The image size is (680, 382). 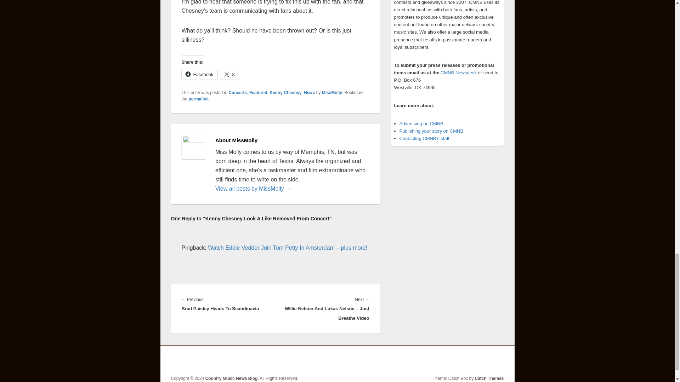 What do you see at coordinates (237, 92) in the screenshot?
I see `Concerts` at bounding box center [237, 92].